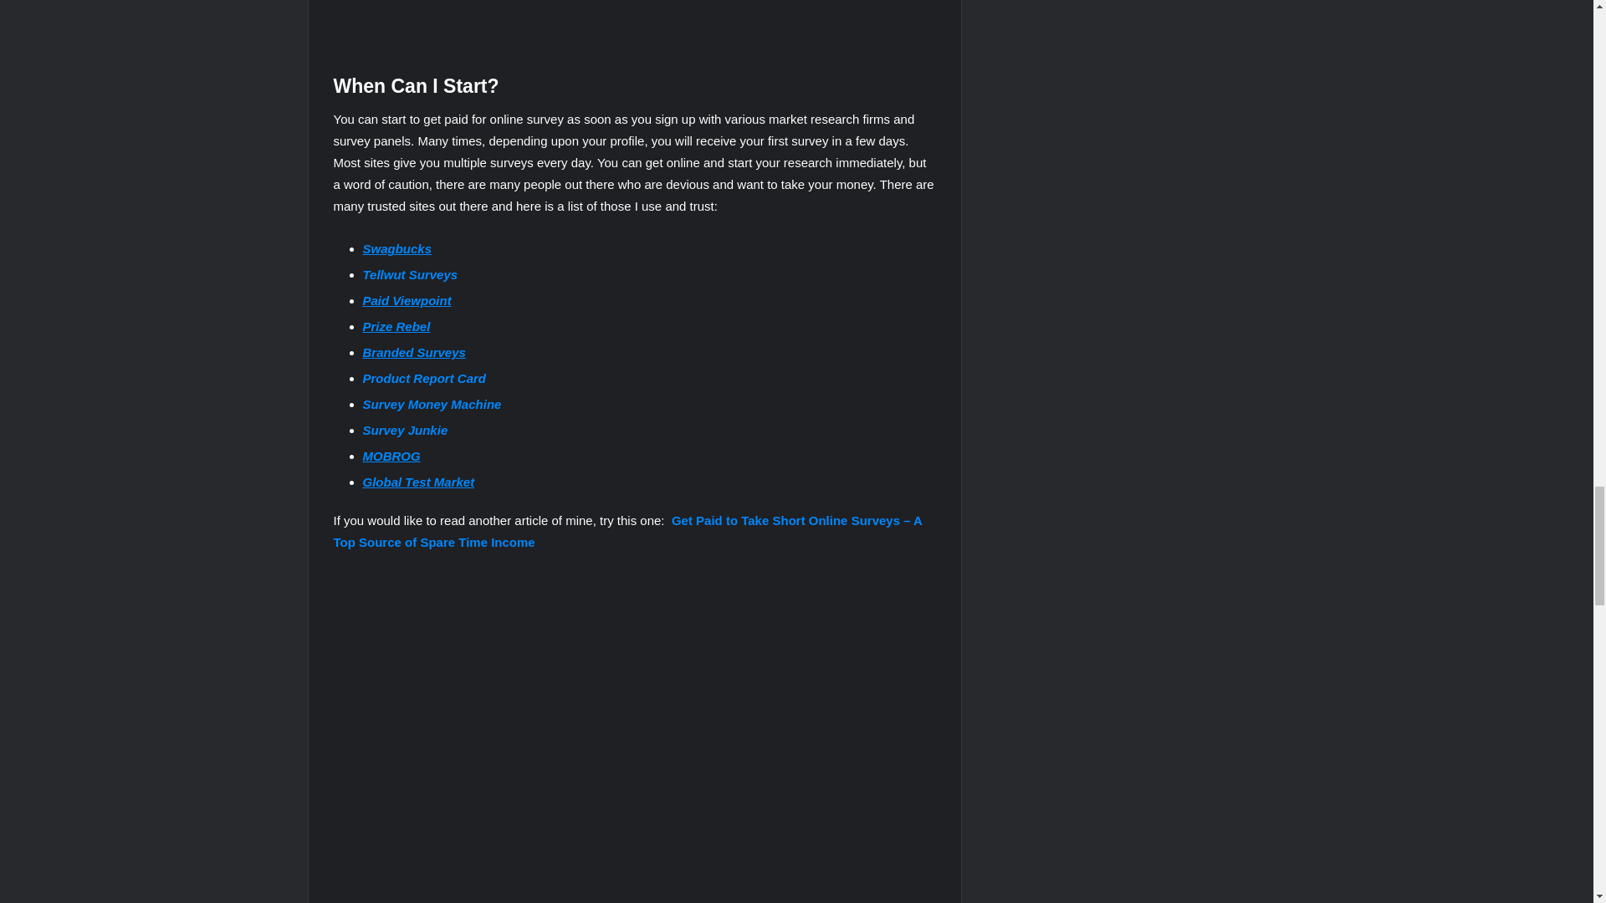  I want to click on Survey Junkie, so click(405, 430).